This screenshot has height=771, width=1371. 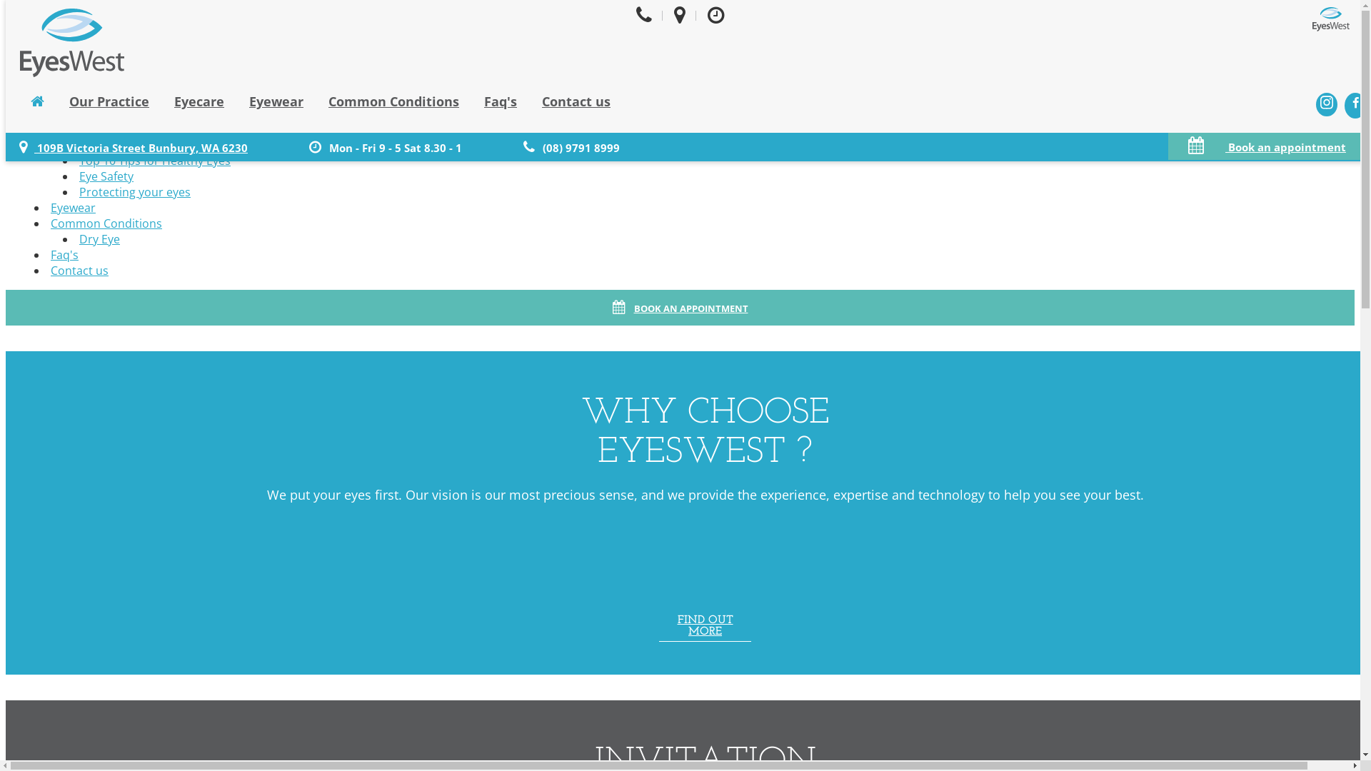 I want to click on Contact Lenses, so click(x=120, y=129).